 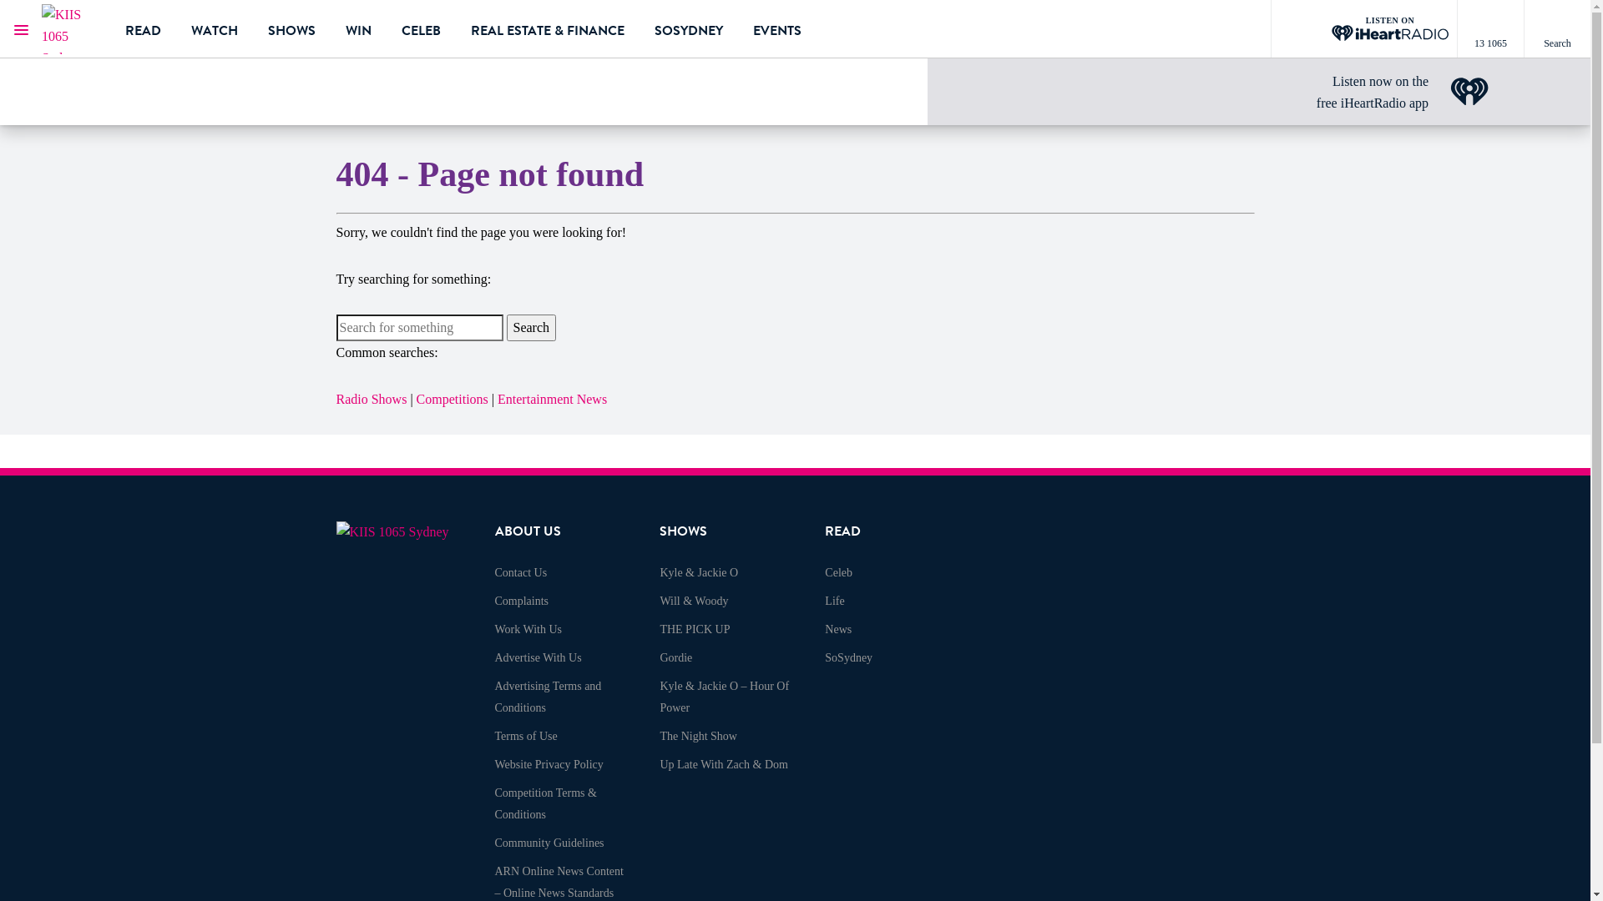 I want to click on Will & Woody, so click(x=694, y=601).